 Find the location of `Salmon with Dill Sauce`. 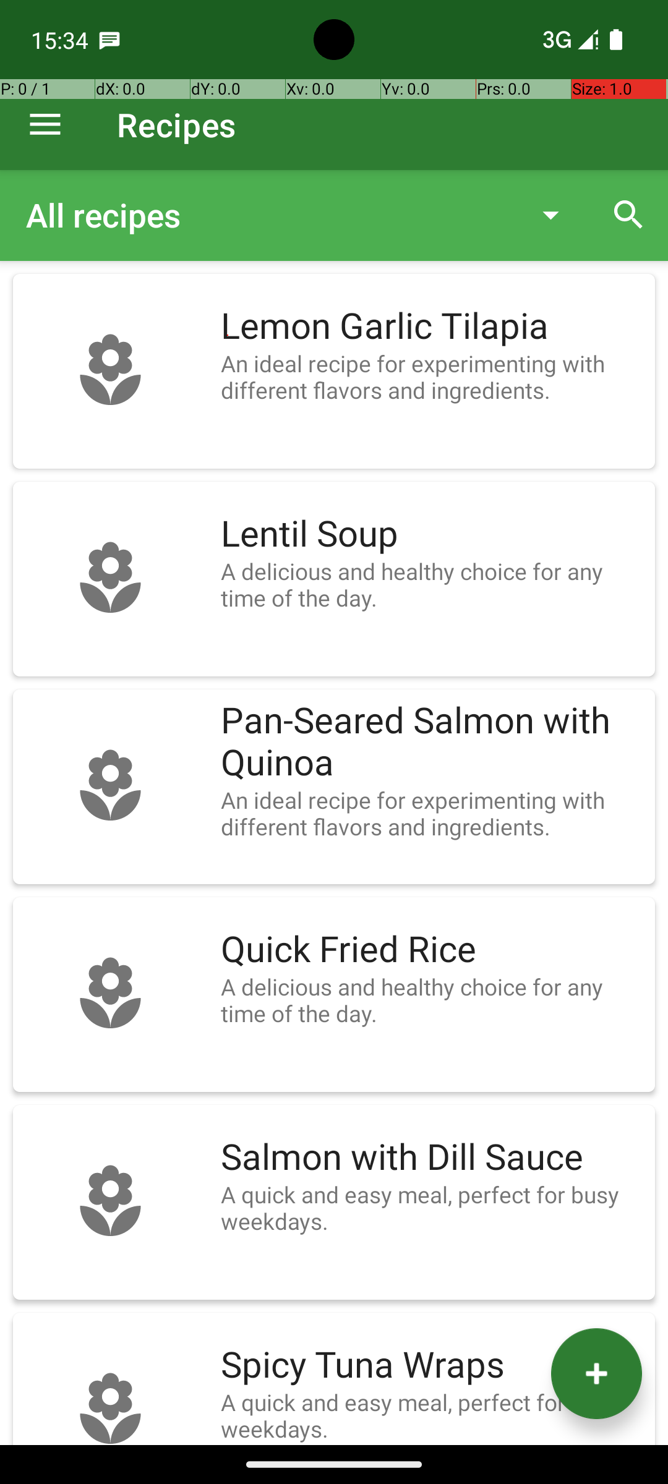

Salmon with Dill Sauce is located at coordinates (432, 1158).